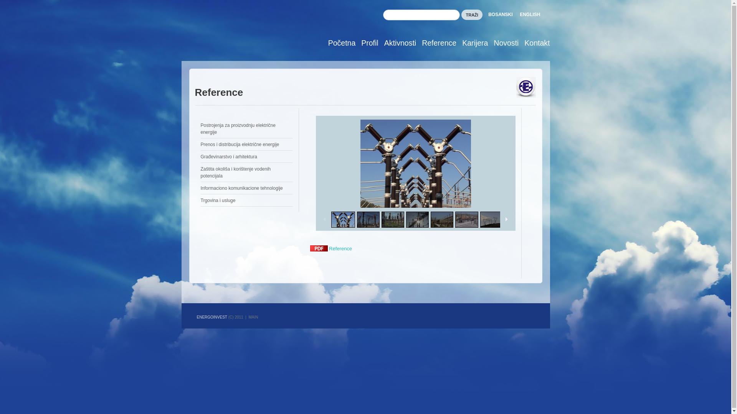 This screenshot has width=737, height=414. I want to click on Trgovina i usluge, so click(218, 200).